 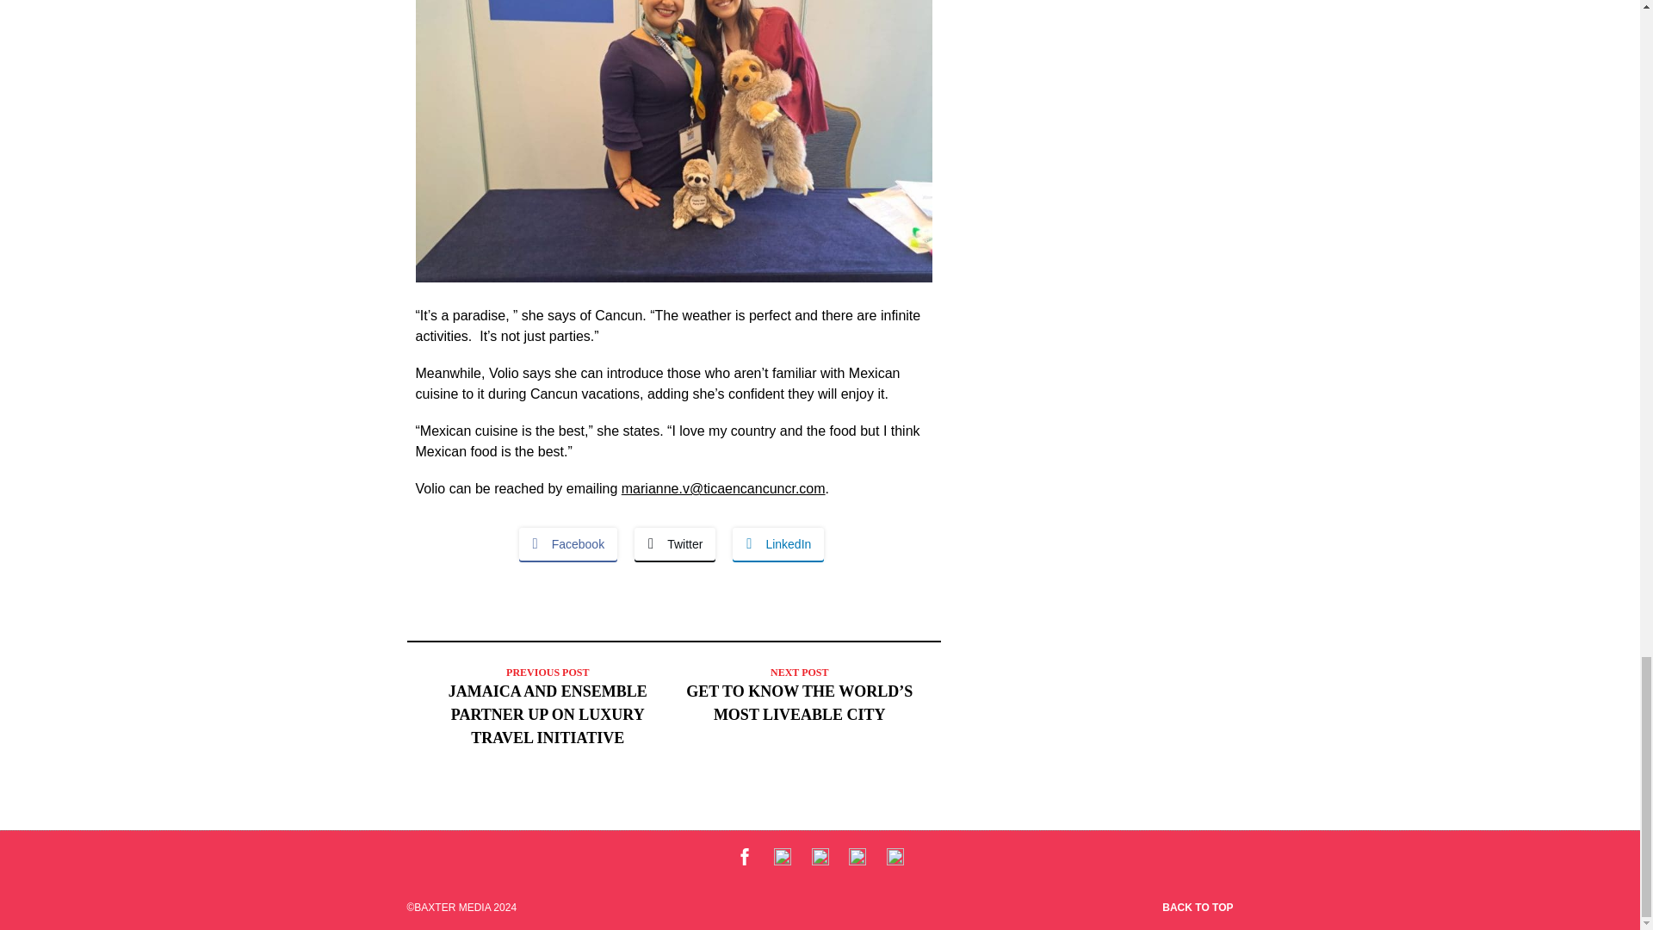 What do you see at coordinates (820, 861) in the screenshot?
I see `Youtube` at bounding box center [820, 861].